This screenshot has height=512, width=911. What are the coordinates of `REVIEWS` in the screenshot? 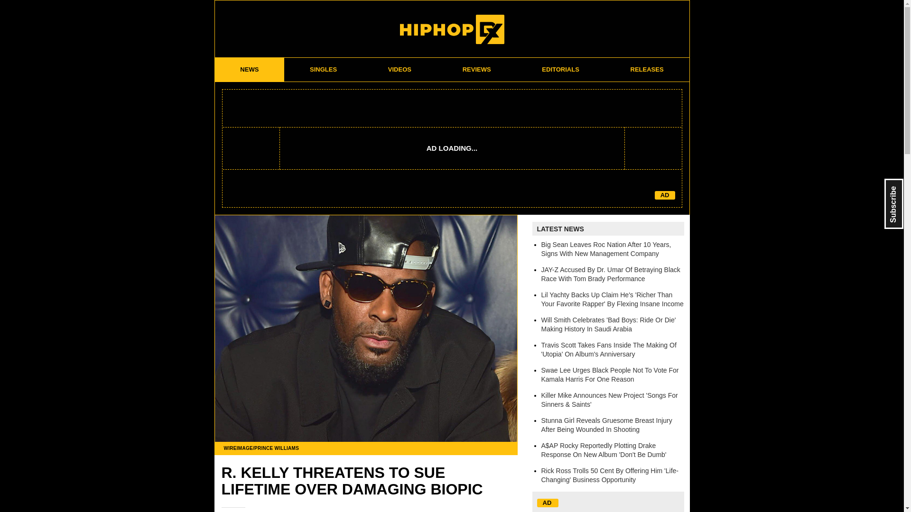 It's located at (476, 69).